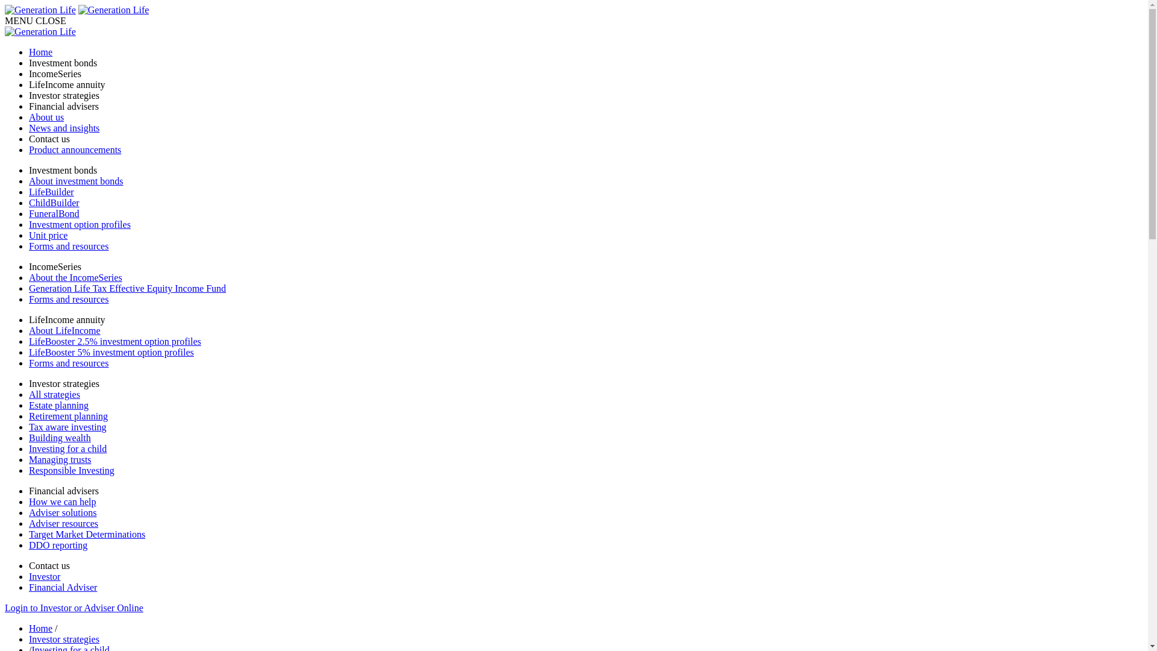  Describe the element at coordinates (586, 181) in the screenshot. I see `About investment bonds` at that location.